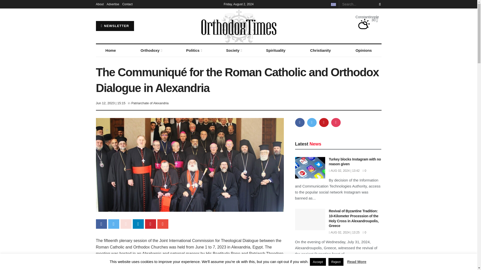 This screenshot has width=481, height=270. I want to click on About, so click(99, 4).